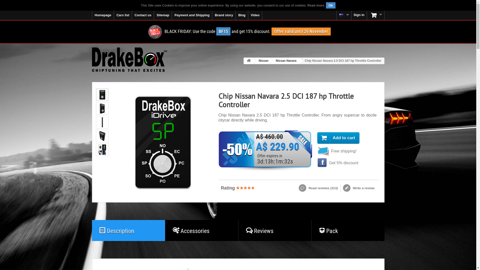  Describe the element at coordinates (242, 15) in the screenshot. I see `Blog` at that location.